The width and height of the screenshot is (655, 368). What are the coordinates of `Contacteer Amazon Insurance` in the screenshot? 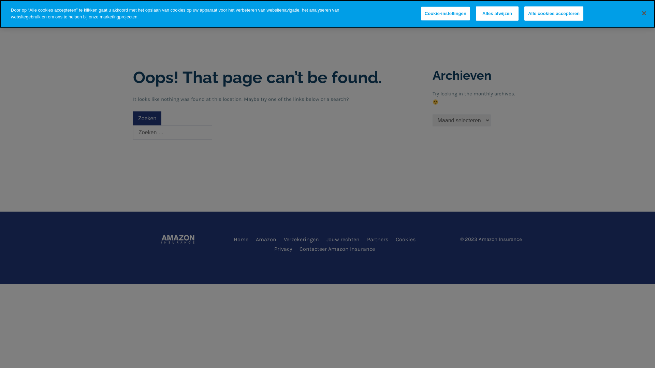 It's located at (340, 249).